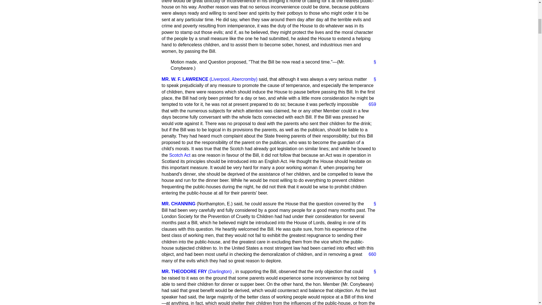  What do you see at coordinates (373, 62) in the screenshot?
I see `Link to this contribution` at bounding box center [373, 62].